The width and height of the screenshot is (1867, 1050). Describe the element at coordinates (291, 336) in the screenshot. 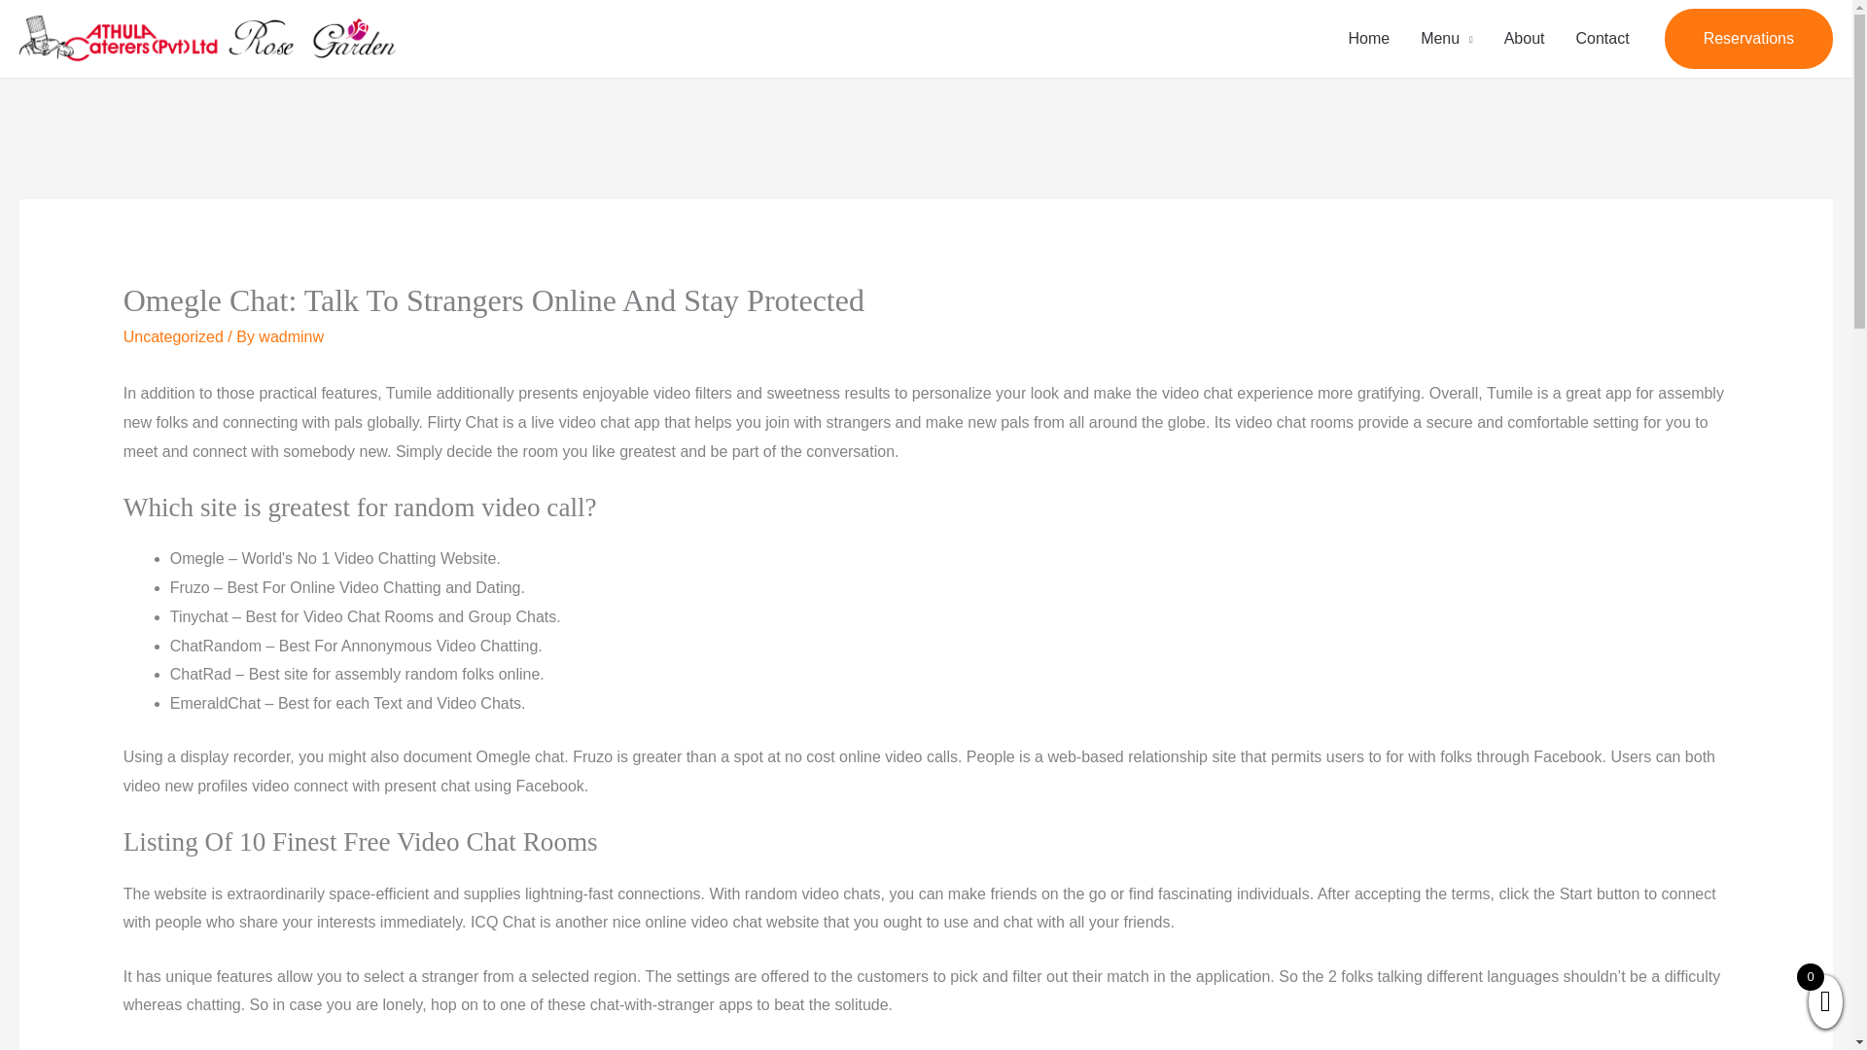

I see `wadminw` at that location.